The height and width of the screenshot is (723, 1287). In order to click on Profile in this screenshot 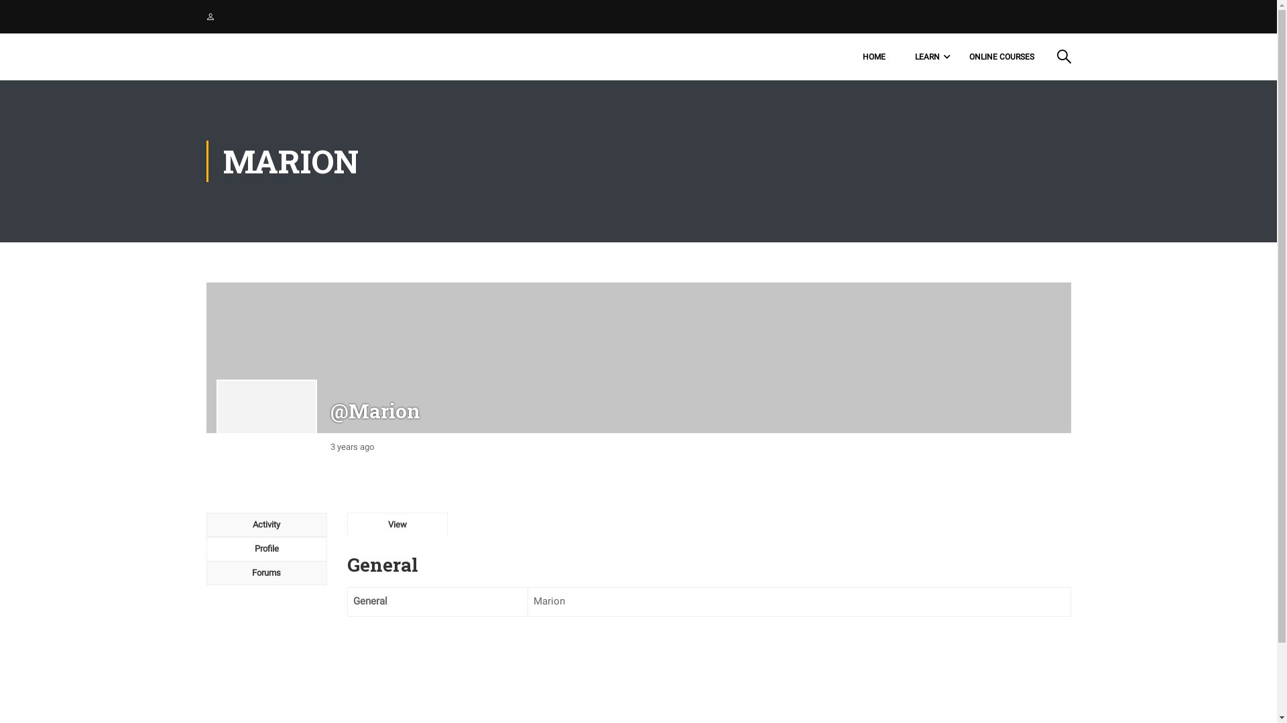, I will do `click(267, 549)`.